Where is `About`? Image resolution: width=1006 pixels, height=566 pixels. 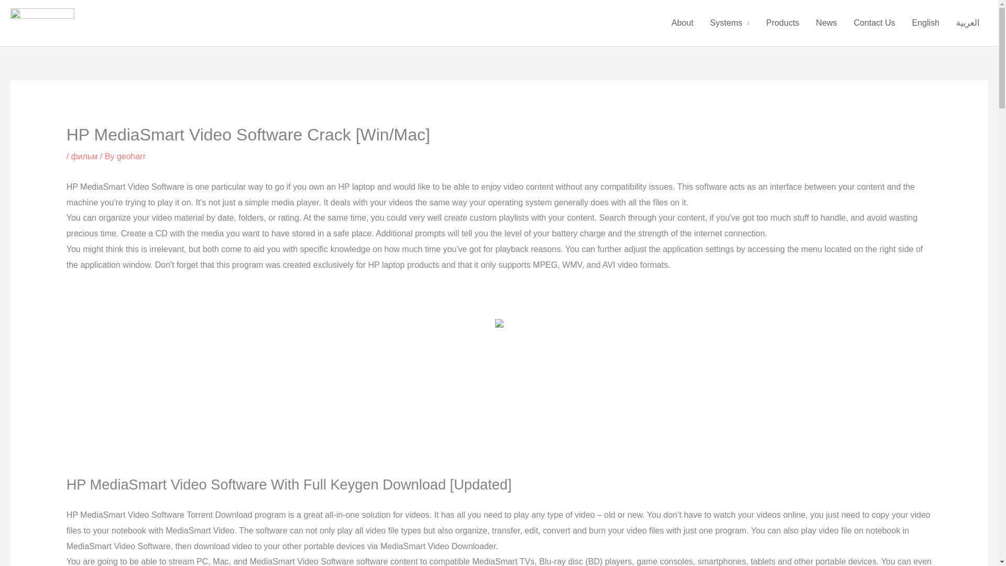
About is located at coordinates (682, 23).